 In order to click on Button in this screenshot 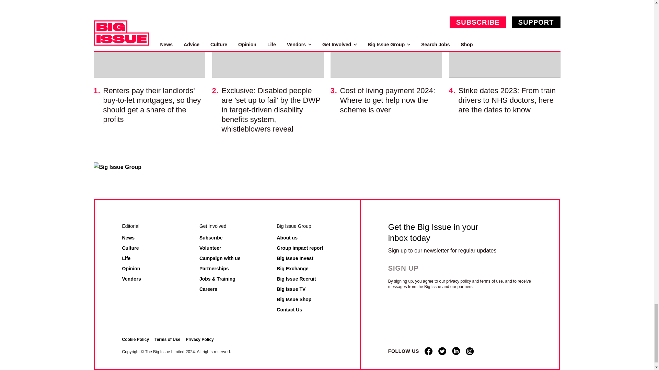, I will do `click(409, 268)`.